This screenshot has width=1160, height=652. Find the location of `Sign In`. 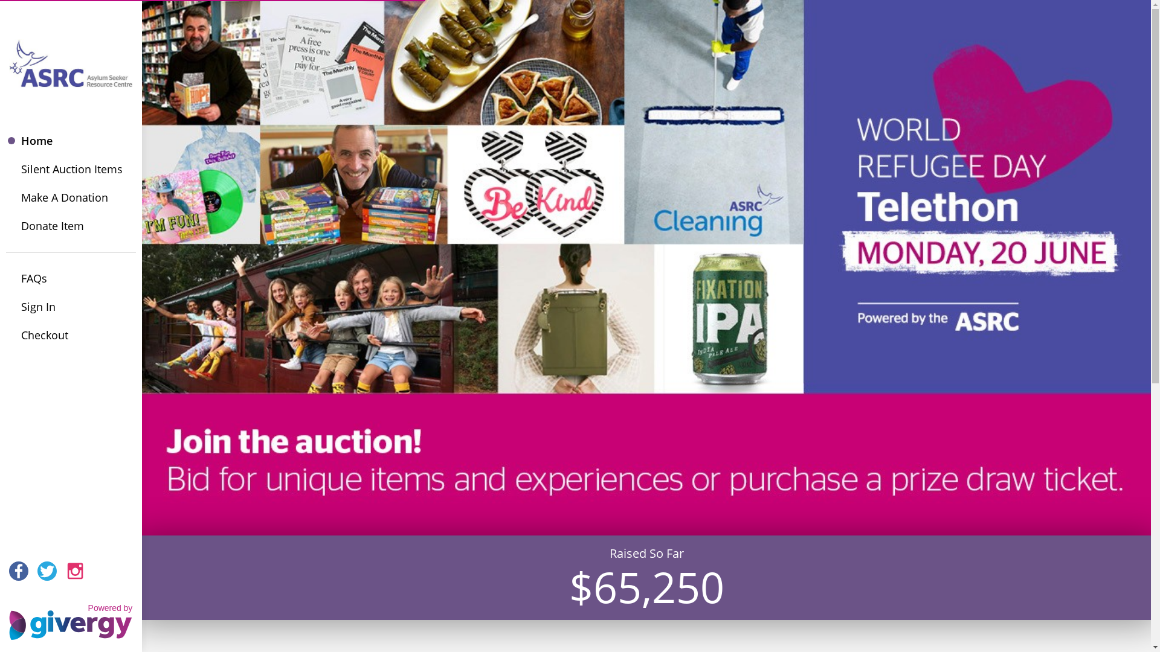

Sign In is located at coordinates (71, 307).